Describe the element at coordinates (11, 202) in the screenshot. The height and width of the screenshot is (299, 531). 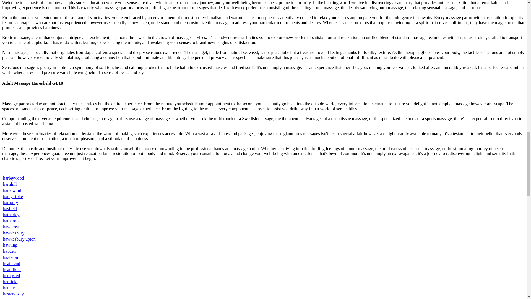
I see `hartpury` at that location.